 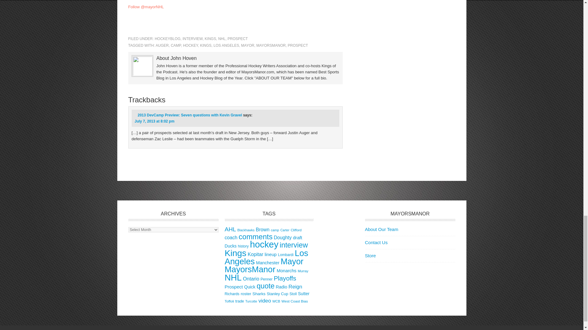 I want to click on HOCKEY, so click(x=190, y=45).